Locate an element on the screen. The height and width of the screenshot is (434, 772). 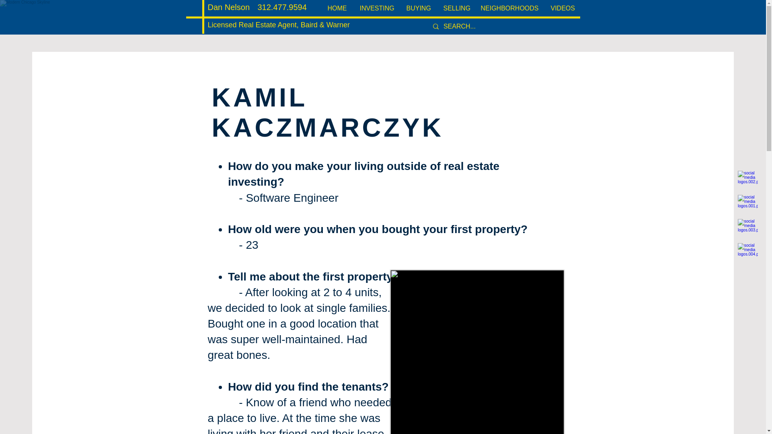
NEIGHBORHOODS is located at coordinates (509, 8).